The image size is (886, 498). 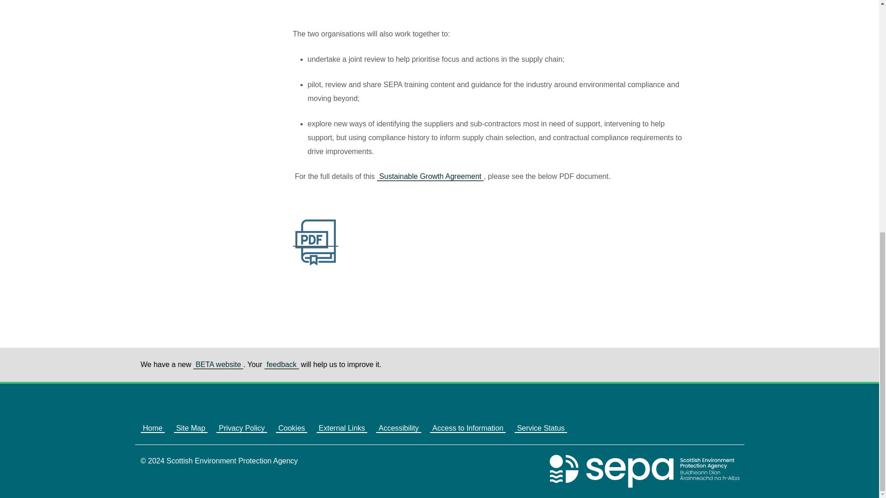 I want to click on Sustainable Growth Agreements, so click(x=430, y=177).